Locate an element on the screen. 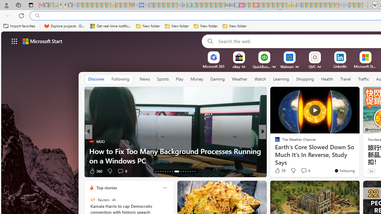  Play is located at coordinates (179, 79).